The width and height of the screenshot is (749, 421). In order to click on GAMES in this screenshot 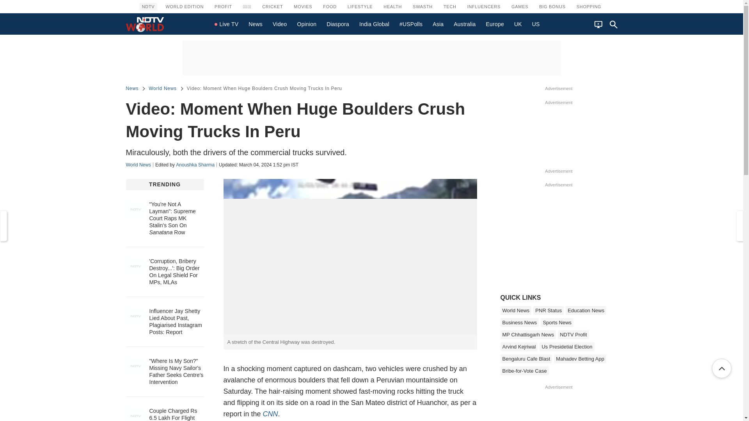, I will do `click(520, 6)`.